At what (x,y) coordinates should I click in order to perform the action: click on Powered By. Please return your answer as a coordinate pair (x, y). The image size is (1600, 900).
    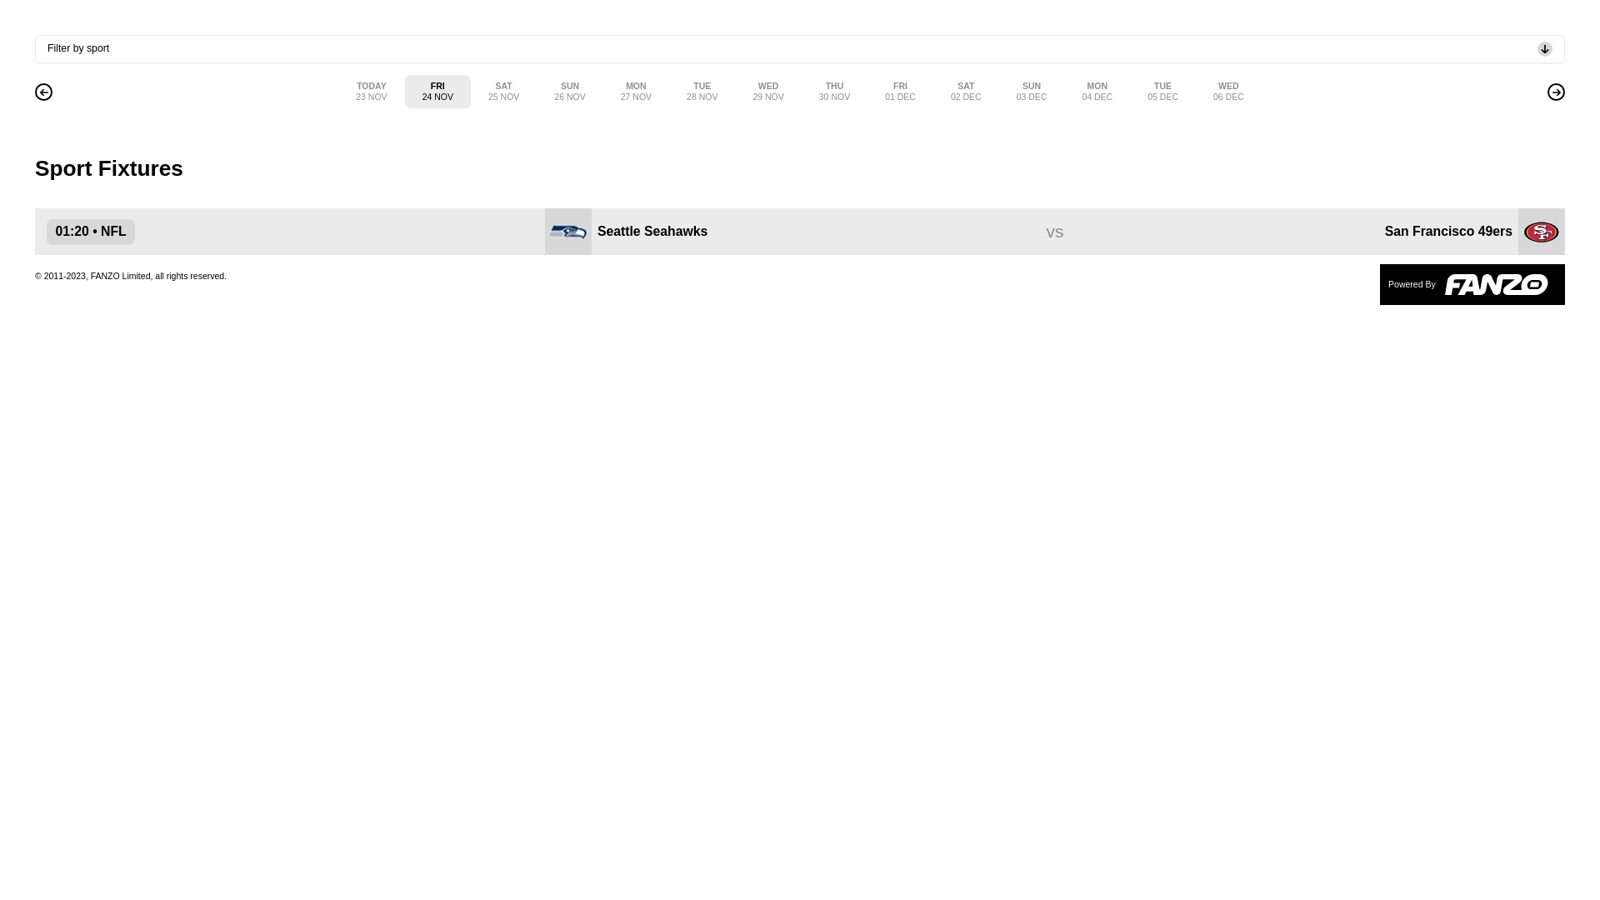
    Looking at the image, I should click on (1472, 285).